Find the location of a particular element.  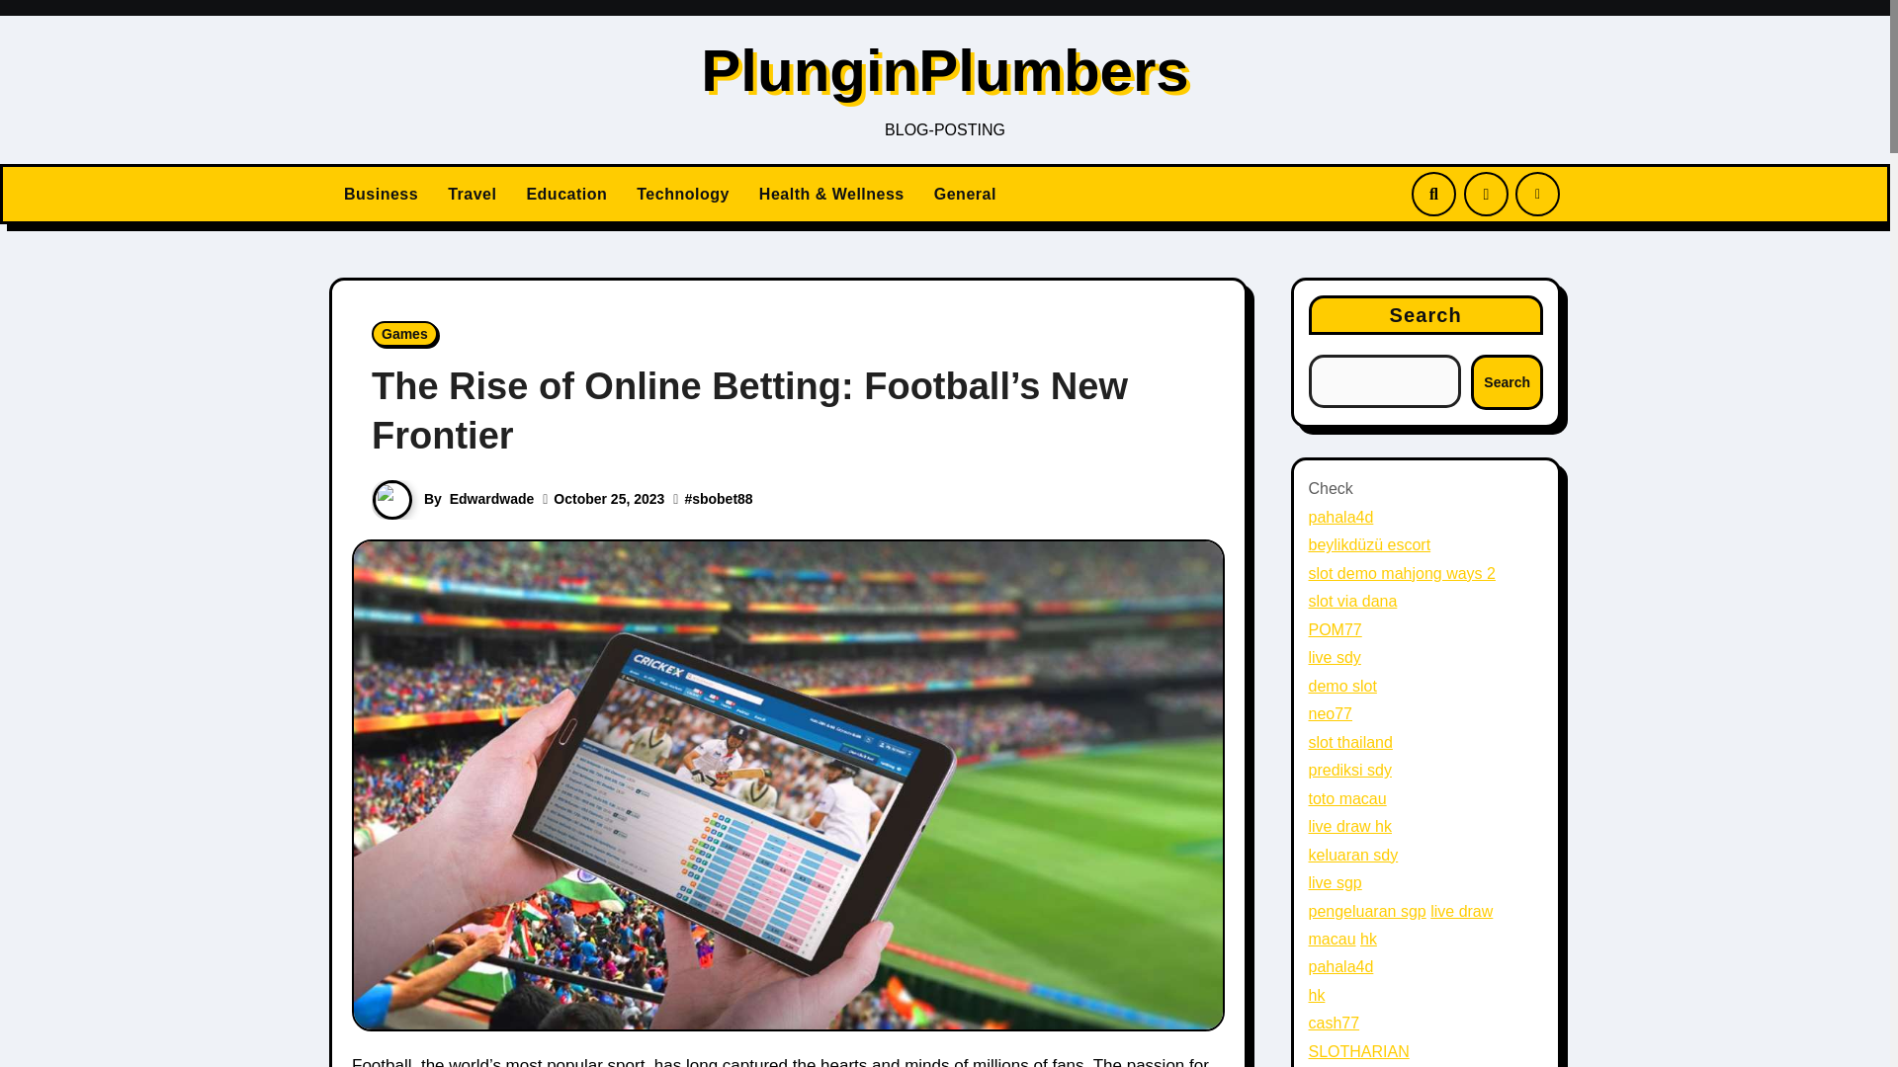

Games is located at coordinates (405, 334).